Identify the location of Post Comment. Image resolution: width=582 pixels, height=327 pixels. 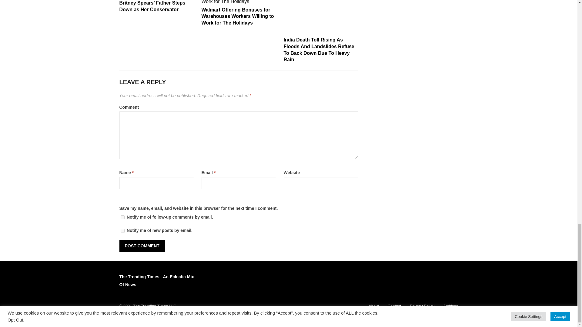
(142, 246).